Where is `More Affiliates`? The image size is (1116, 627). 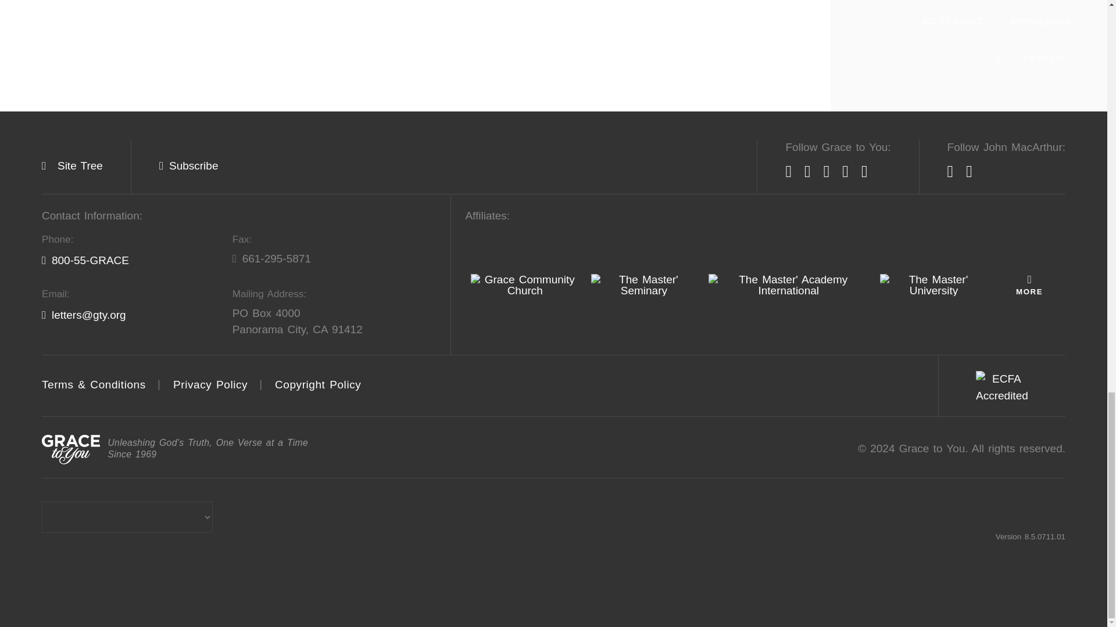
More Affiliates is located at coordinates (1029, 284).